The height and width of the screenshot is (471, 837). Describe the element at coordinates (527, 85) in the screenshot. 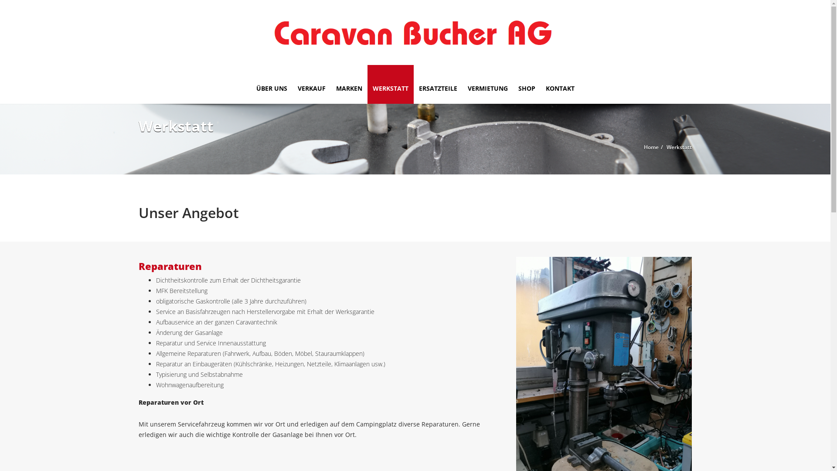

I see `SHOP` at that location.